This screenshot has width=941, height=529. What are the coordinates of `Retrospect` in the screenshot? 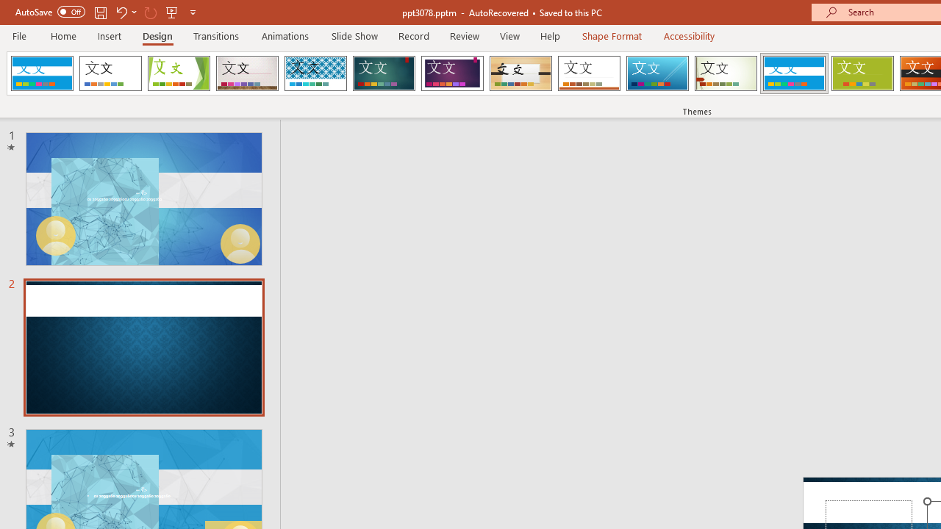 It's located at (589, 73).